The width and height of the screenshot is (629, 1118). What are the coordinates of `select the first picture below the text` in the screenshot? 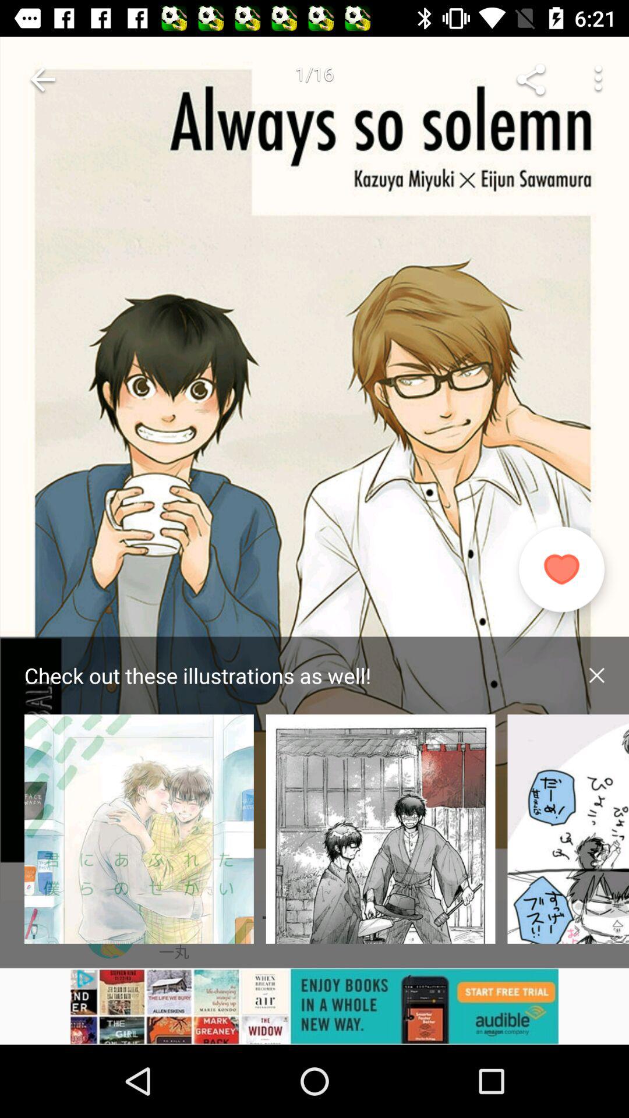 It's located at (139, 829).